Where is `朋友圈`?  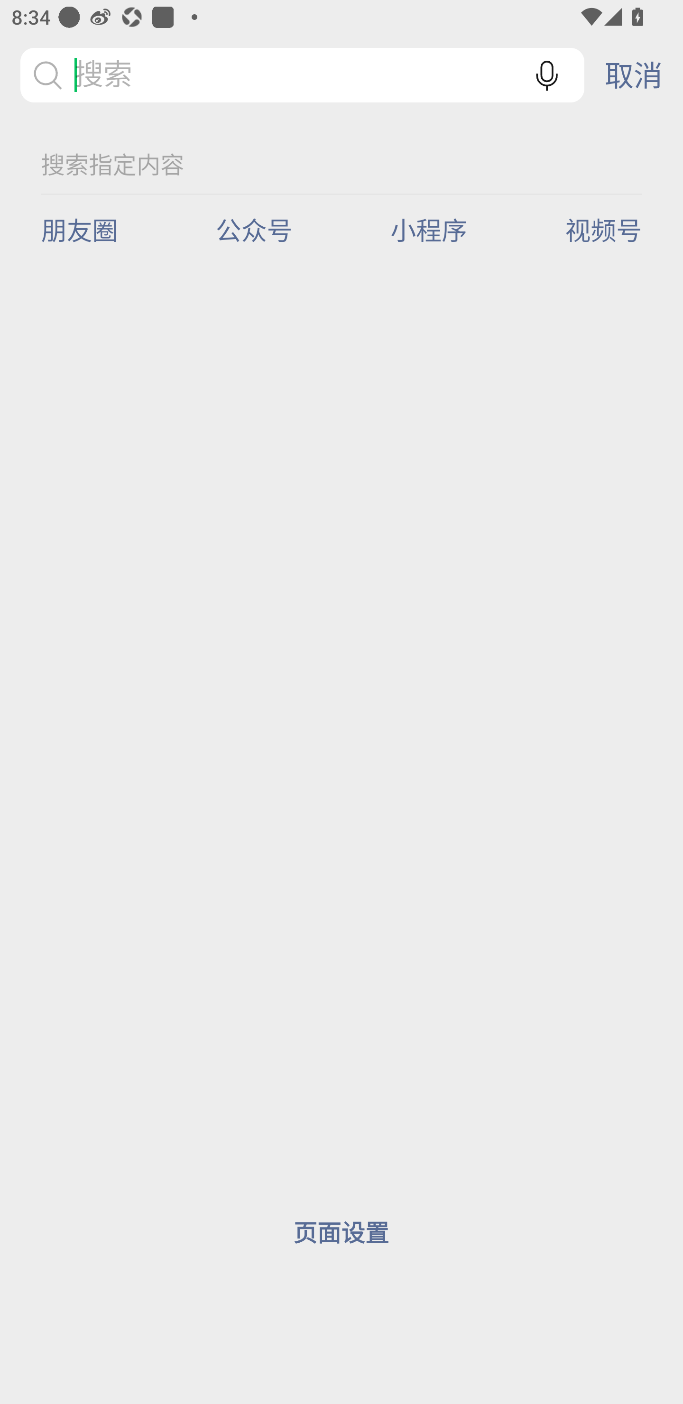 朋友圈 is located at coordinates (85, 229).